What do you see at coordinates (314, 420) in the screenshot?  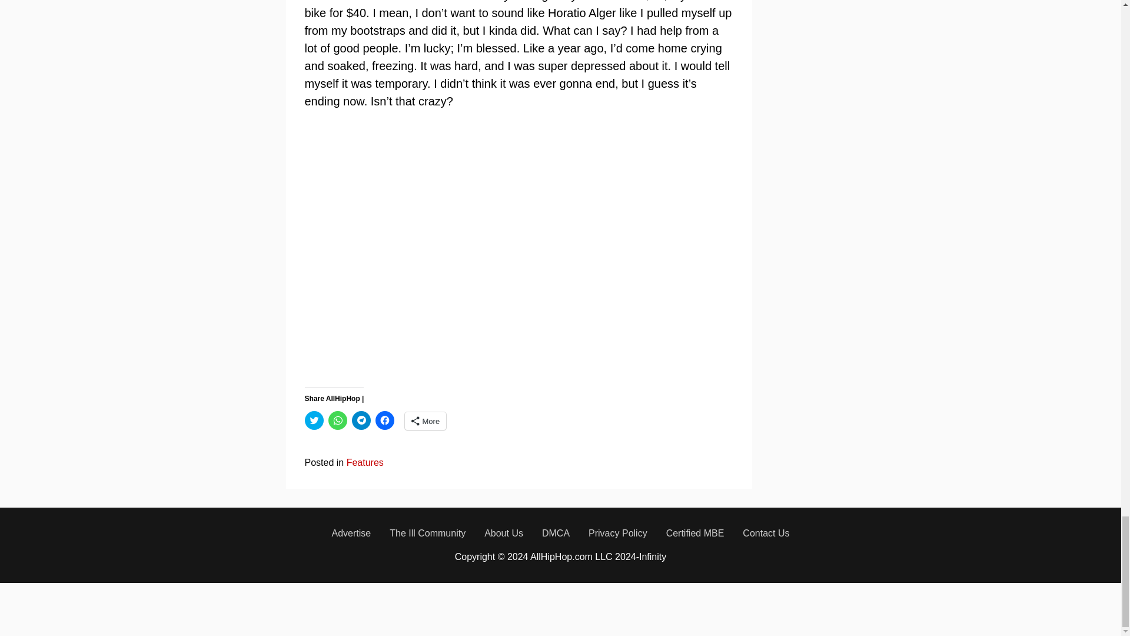 I see `Click to share on Twitter` at bounding box center [314, 420].